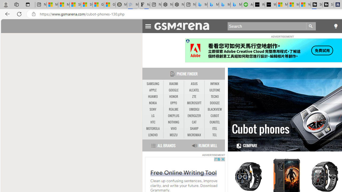 Image resolution: width=342 pixels, height=192 pixels. Describe the element at coordinates (174, 84) in the screenshot. I see `XIAOMI` at that location.